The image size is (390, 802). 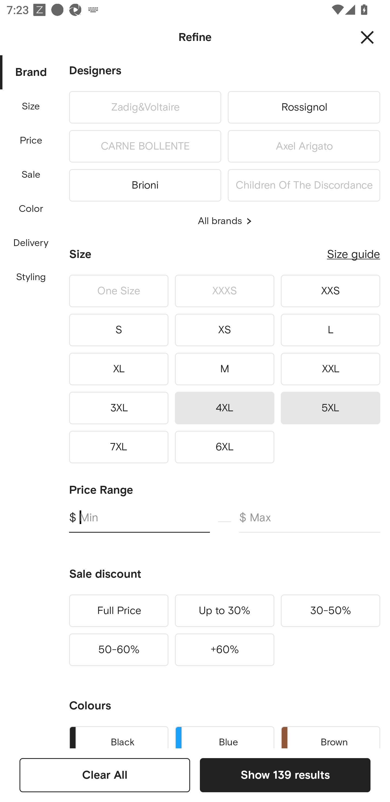 What do you see at coordinates (105, 775) in the screenshot?
I see `Clear All` at bounding box center [105, 775].